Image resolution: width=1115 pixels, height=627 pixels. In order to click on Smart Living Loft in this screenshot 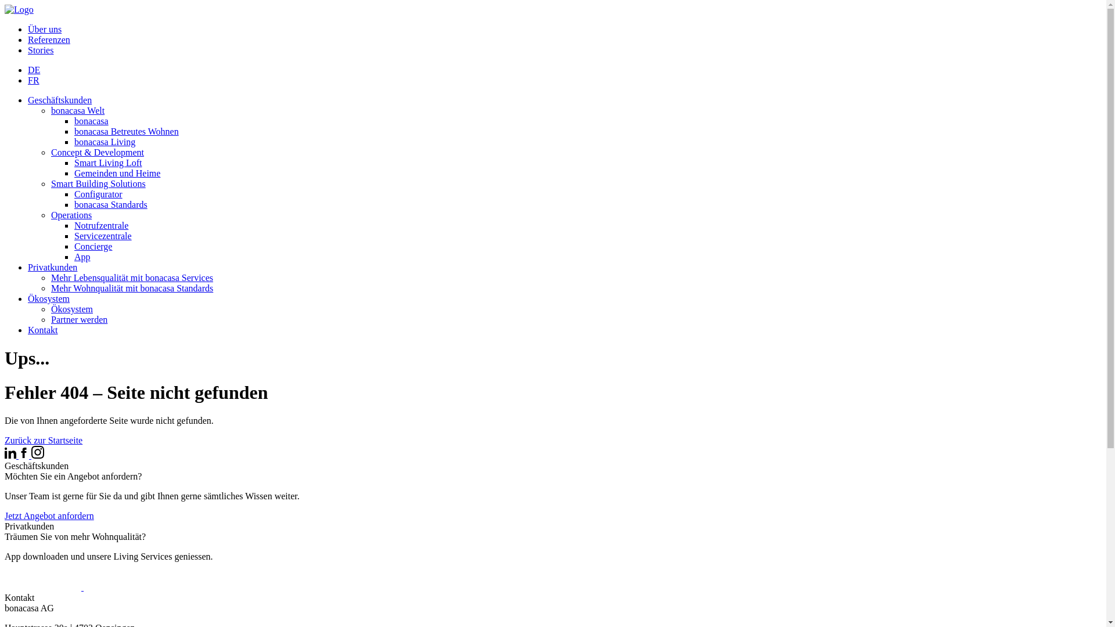, I will do `click(108, 163)`.